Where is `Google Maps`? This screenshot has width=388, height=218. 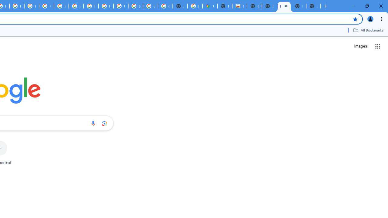 Google Maps is located at coordinates (210, 6).